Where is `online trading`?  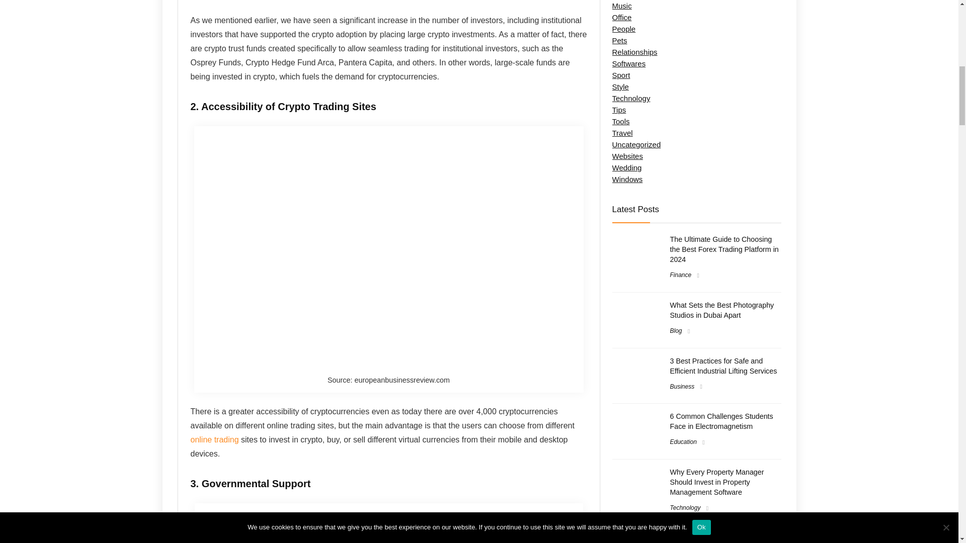 online trading is located at coordinates (214, 439).